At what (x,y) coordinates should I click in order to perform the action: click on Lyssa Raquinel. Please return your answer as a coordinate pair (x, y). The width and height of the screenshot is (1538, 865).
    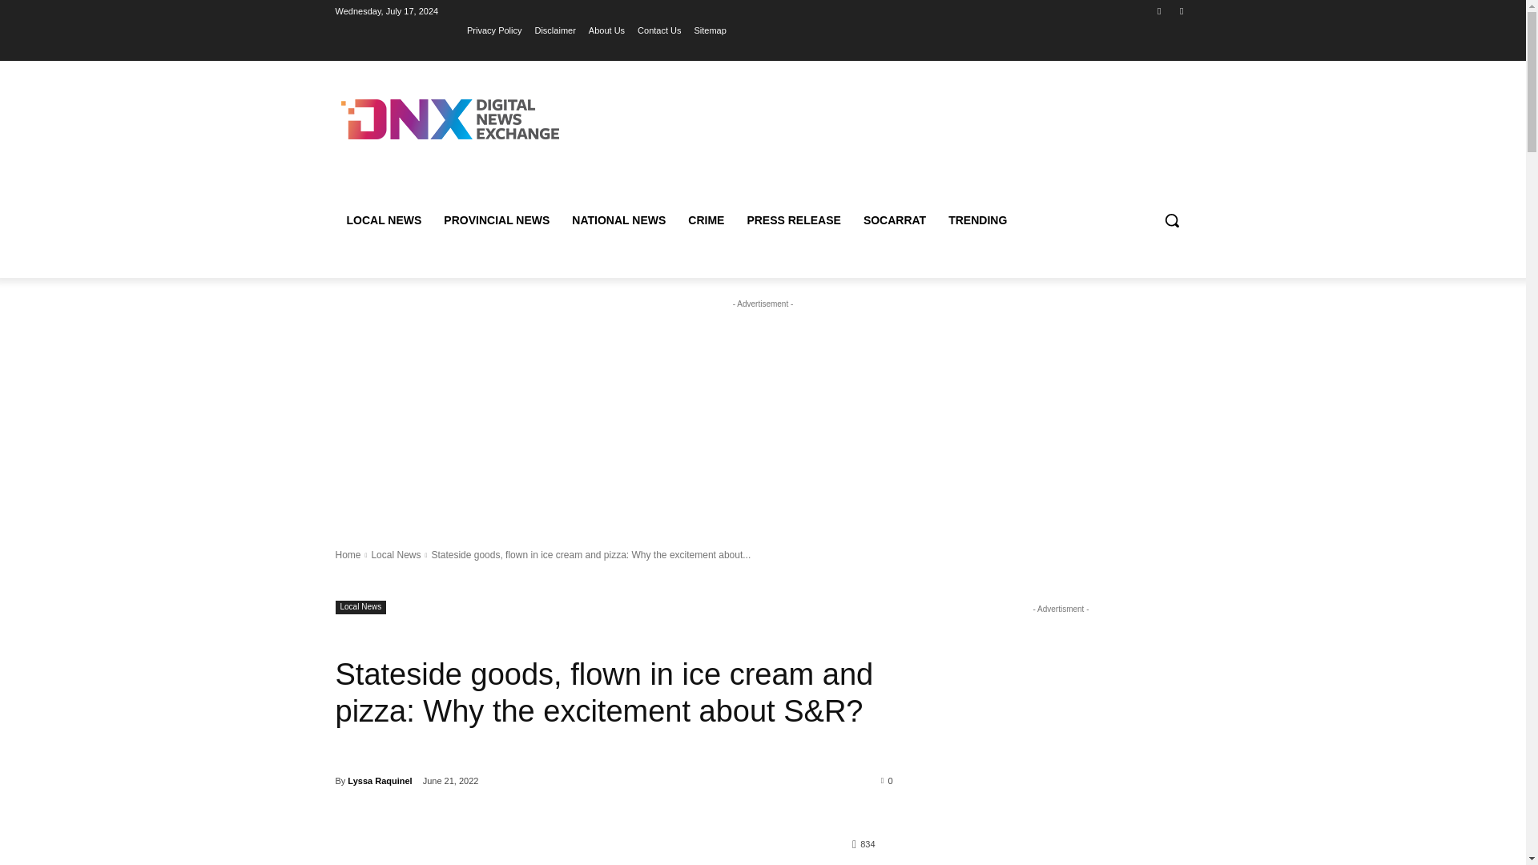
    Looking at the image, I should click on (380, 781).